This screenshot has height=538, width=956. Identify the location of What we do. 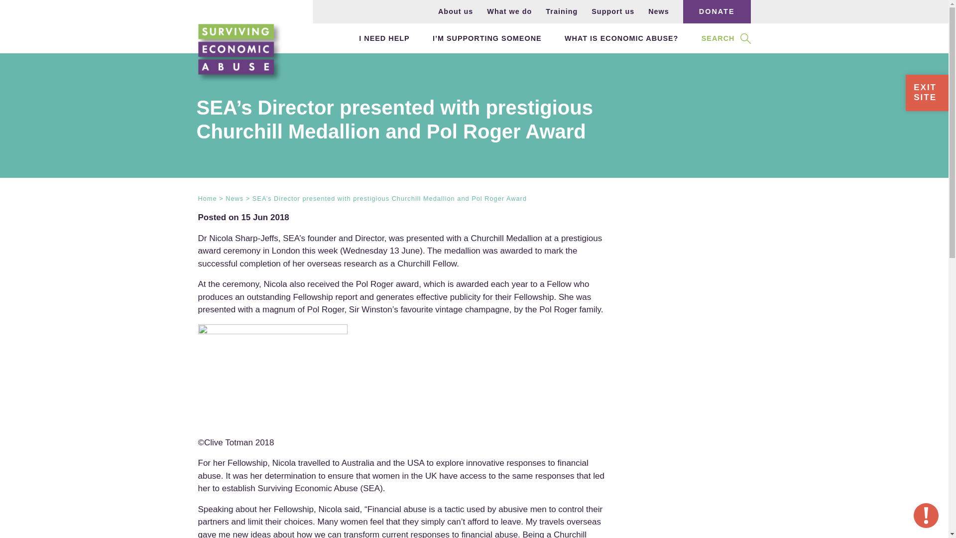
(509, 11).